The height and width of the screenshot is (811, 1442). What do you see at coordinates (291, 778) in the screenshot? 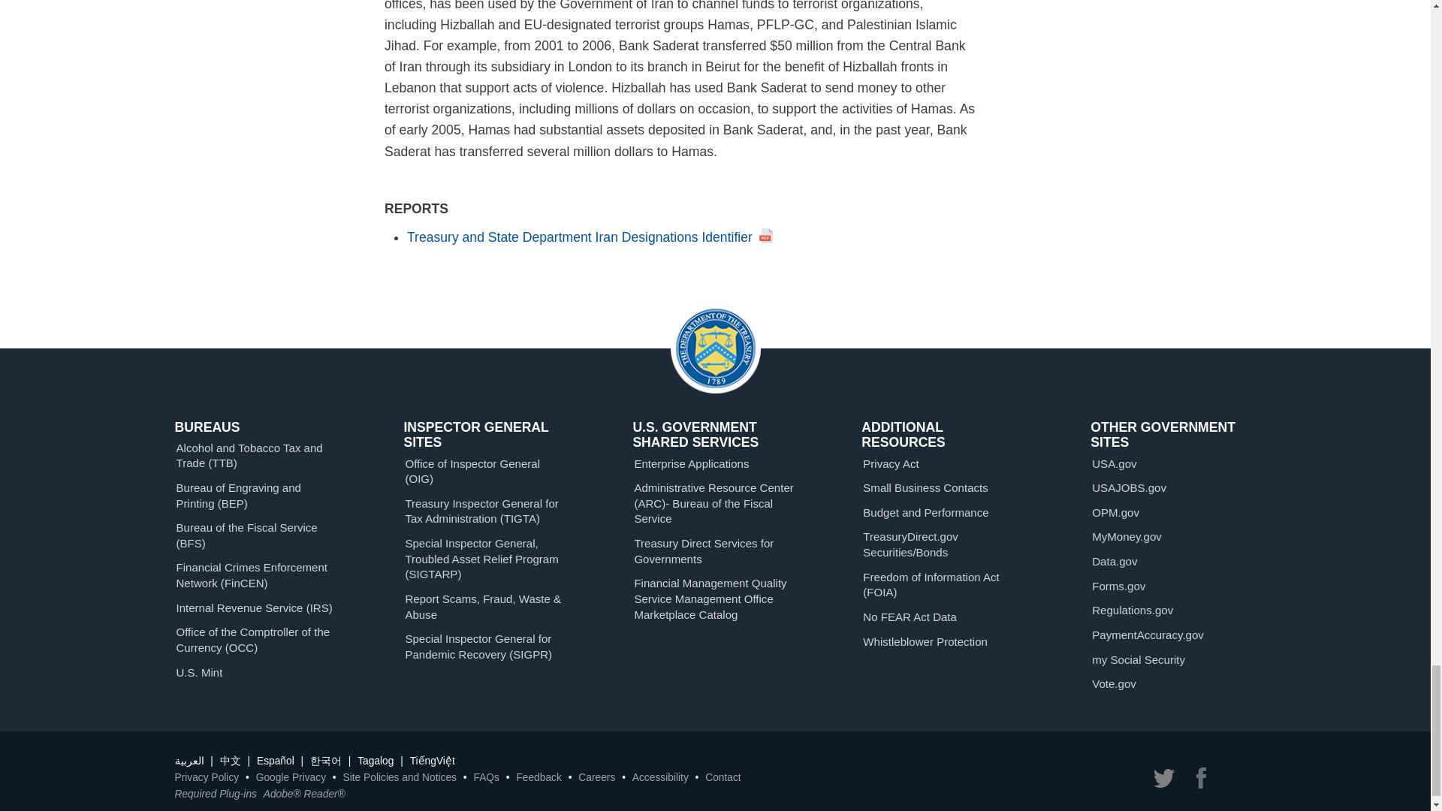
I see `Google Privacy` at bounding box center [291, 778].